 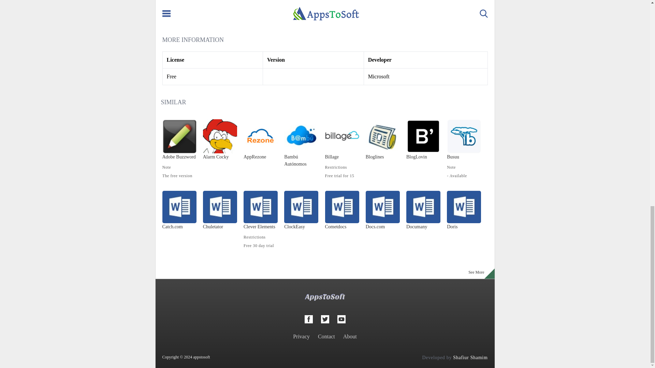 What do you see at coordinates (173, 102) in the screenshot?
I see `SIMILAR` at bounding box center [173, 102].